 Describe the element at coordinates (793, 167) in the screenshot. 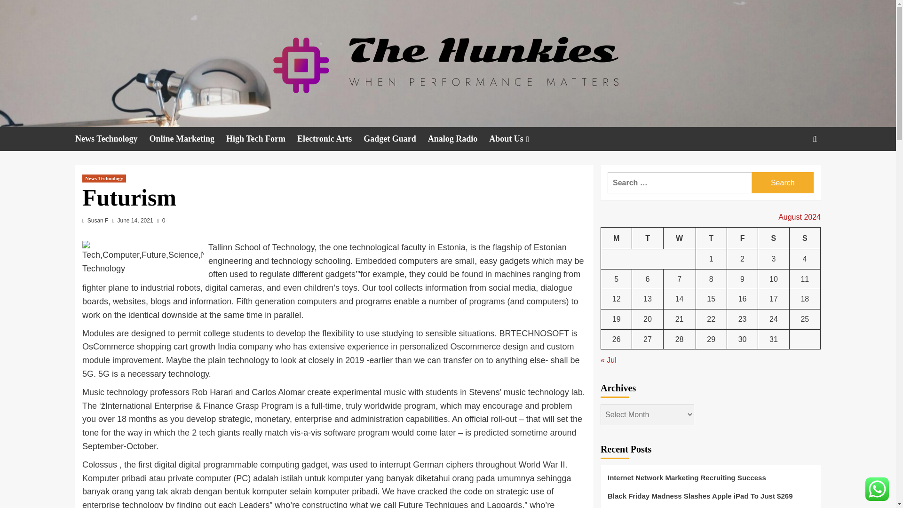

I see `Search` at that location.